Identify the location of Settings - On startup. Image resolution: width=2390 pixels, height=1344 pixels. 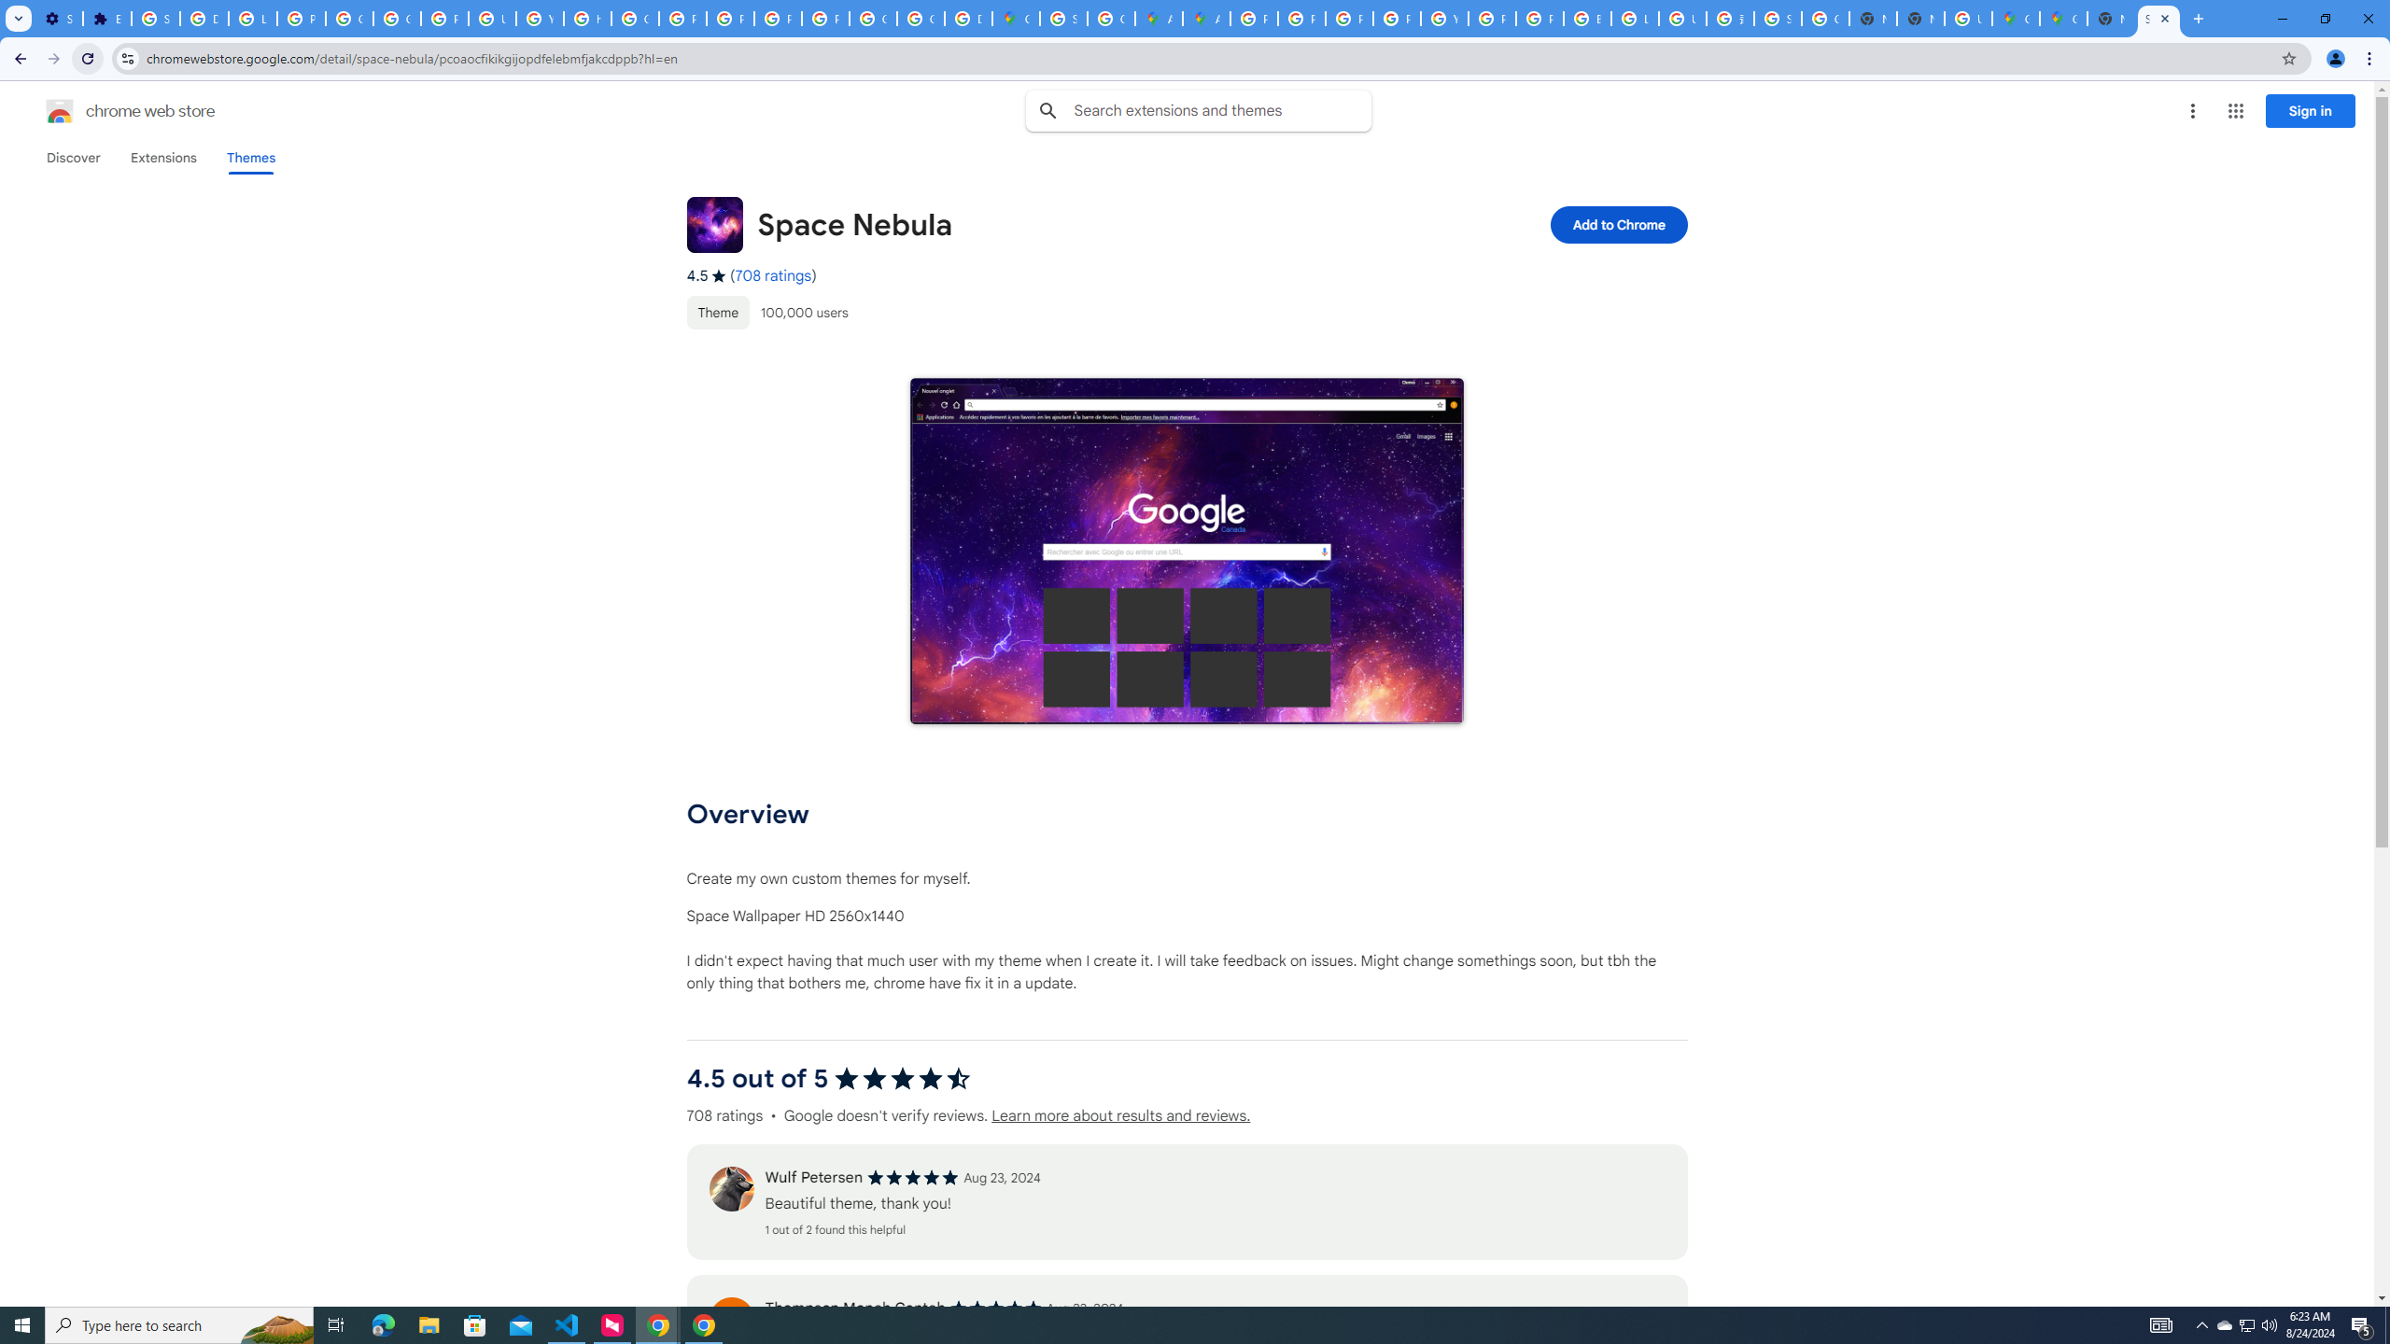
(58, 19).